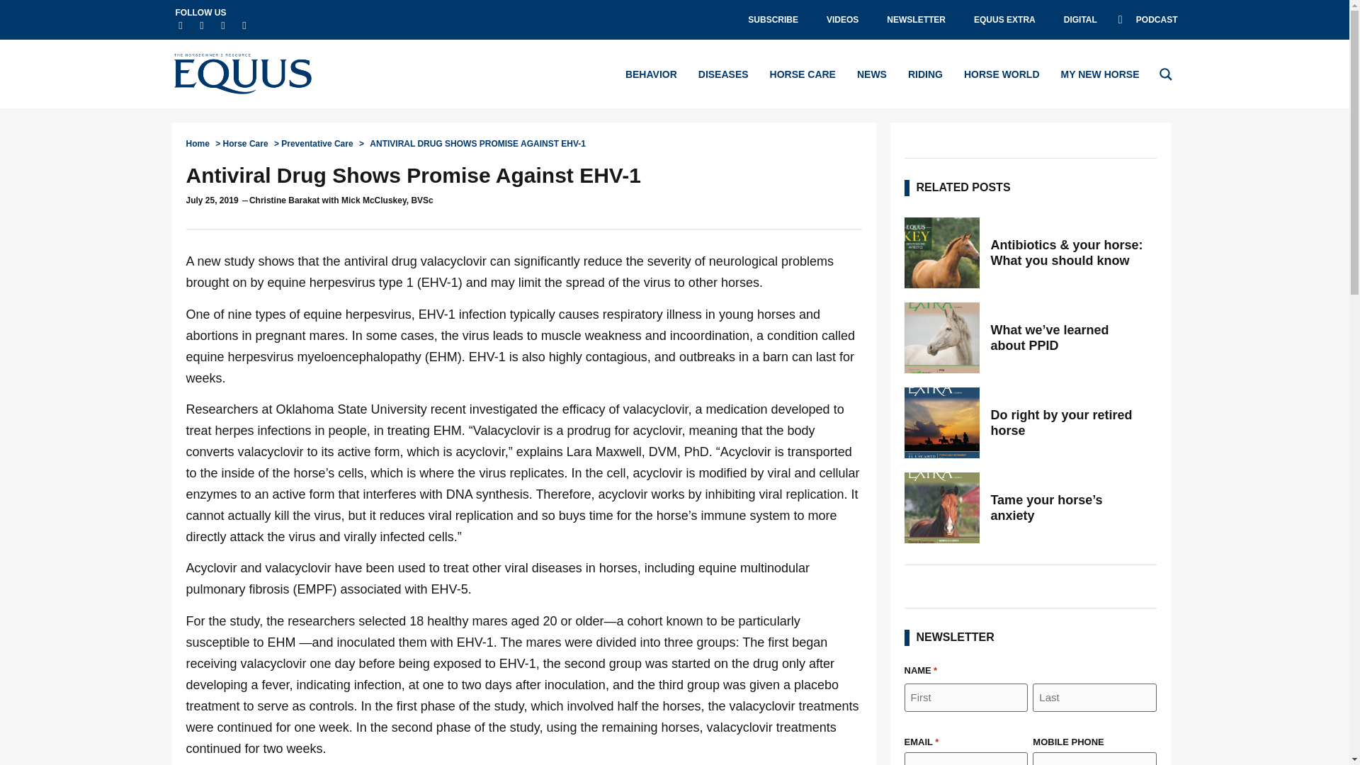 The image size is (1360, 765). I want to click on Do right by your retired horse, so click(941, 422).